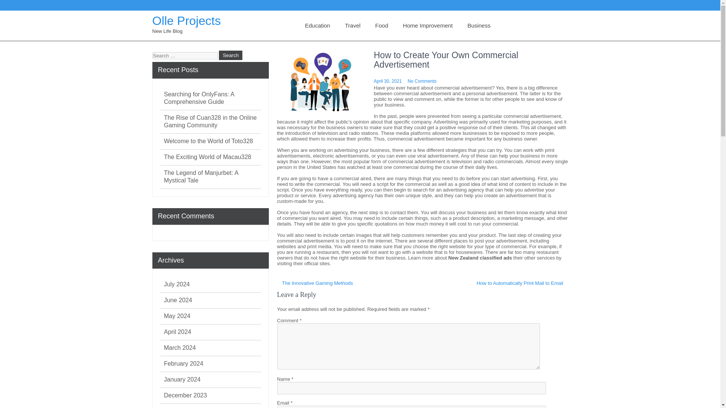  Describe the element at coordinates (212, 177) in the screenshot. I see `The Legend of Manjurbet: A Mystical Tale` at that location.